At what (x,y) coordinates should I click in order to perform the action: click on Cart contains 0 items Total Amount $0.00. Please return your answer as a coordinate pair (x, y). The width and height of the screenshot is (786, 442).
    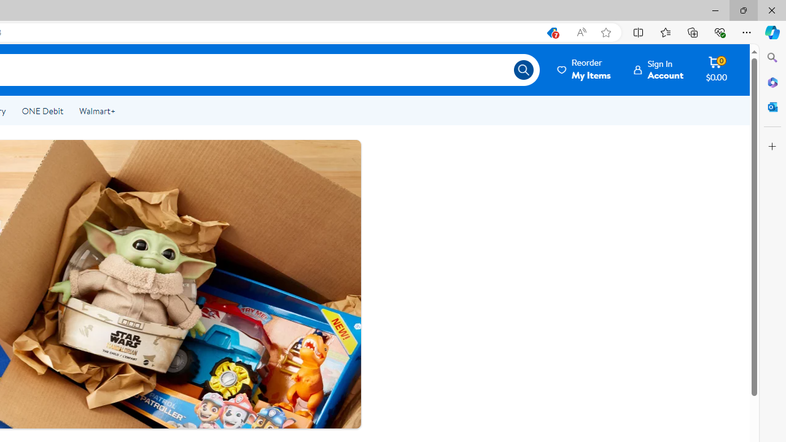
    Looking at the image, I should click on (716, 69).